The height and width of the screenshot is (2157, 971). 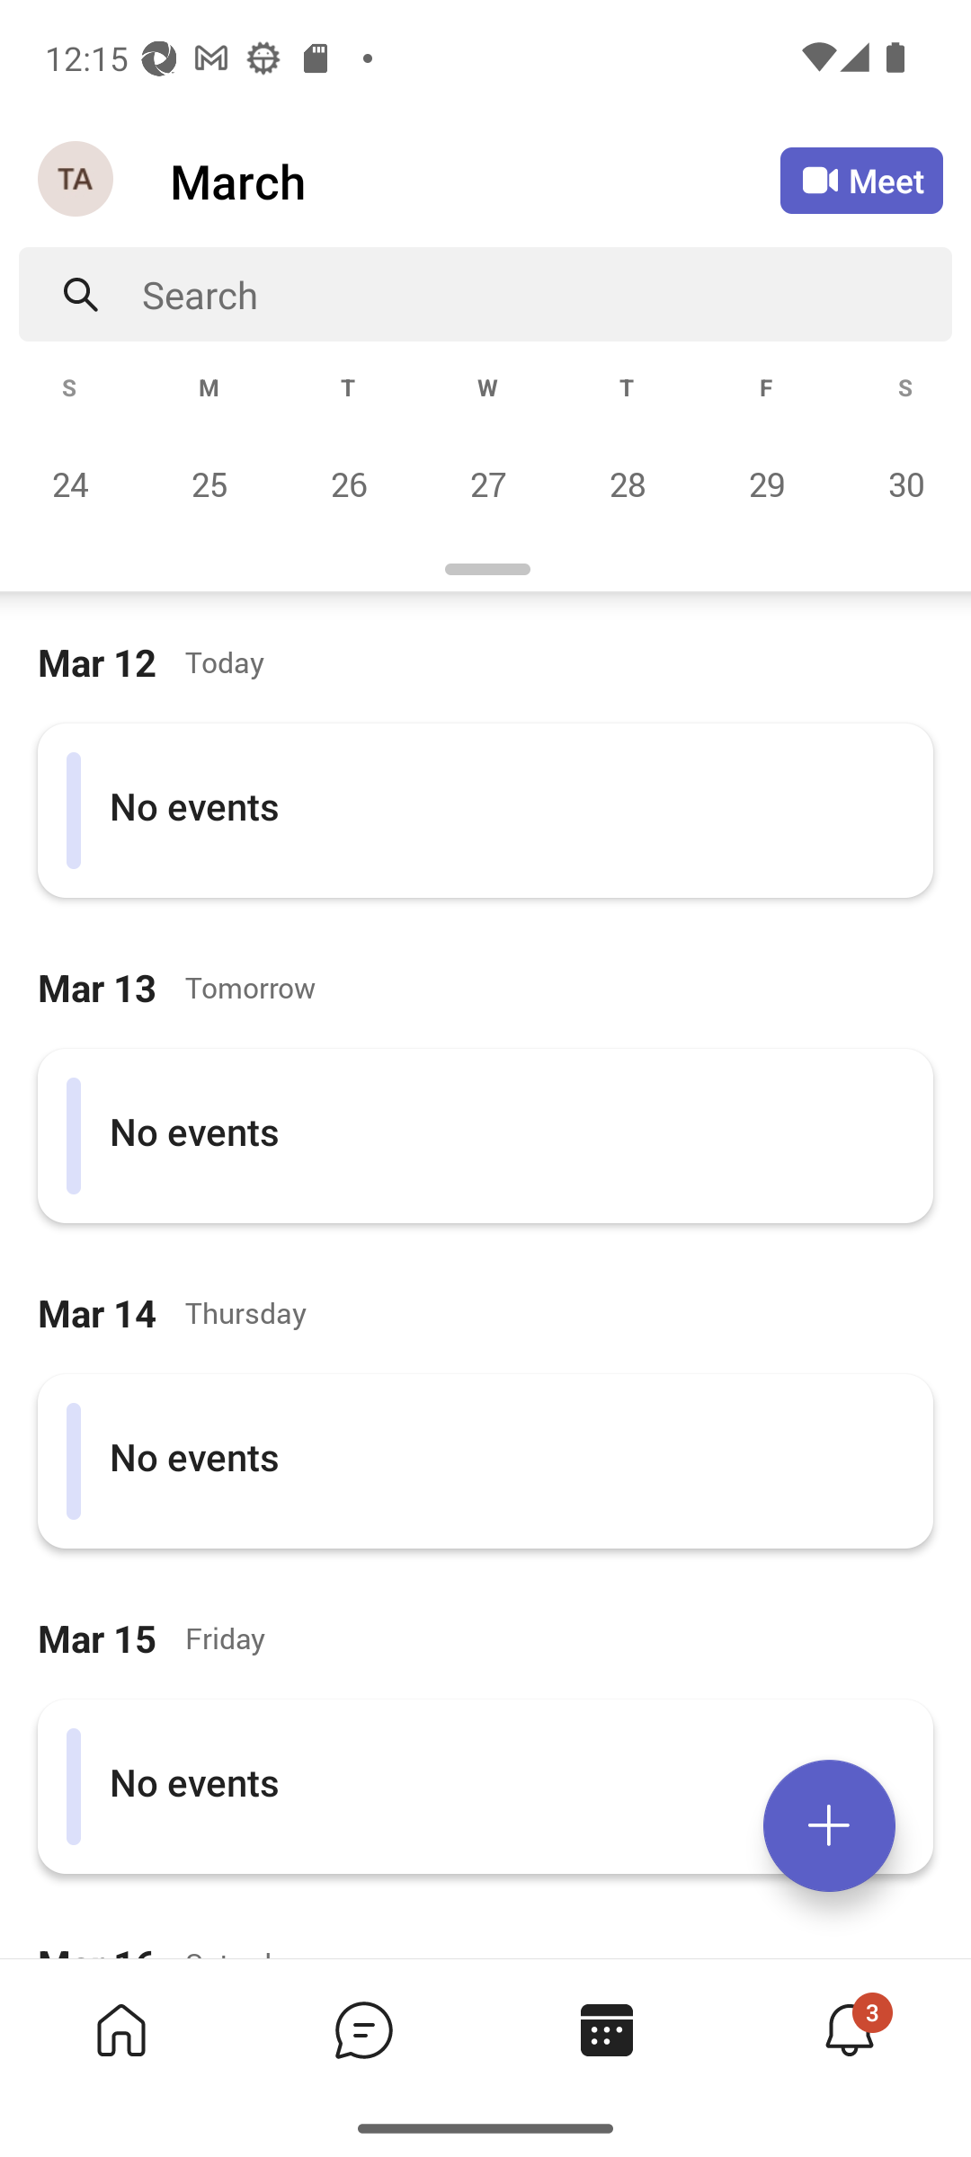 What do you see at coordinates (487, 484) in the screenshot?
I see `Wednesday, March 27 27` at bounding box center [487, 484].